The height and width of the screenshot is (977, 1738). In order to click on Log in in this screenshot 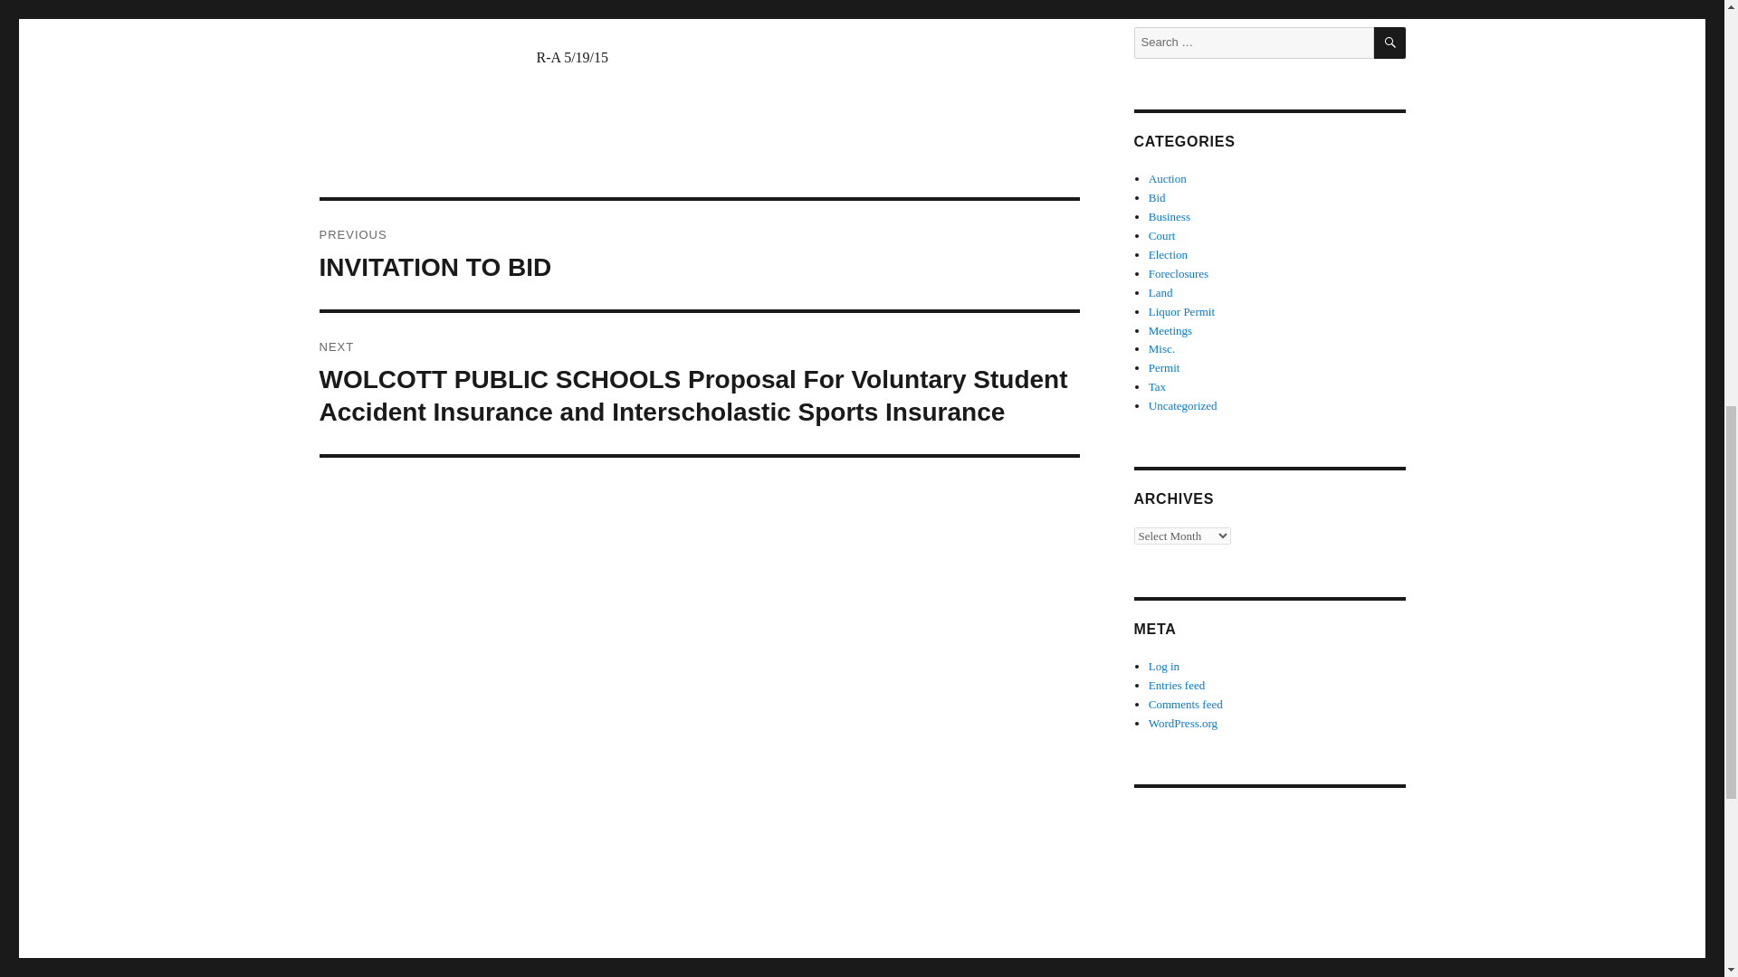, I will do `click(1168, 255)`.